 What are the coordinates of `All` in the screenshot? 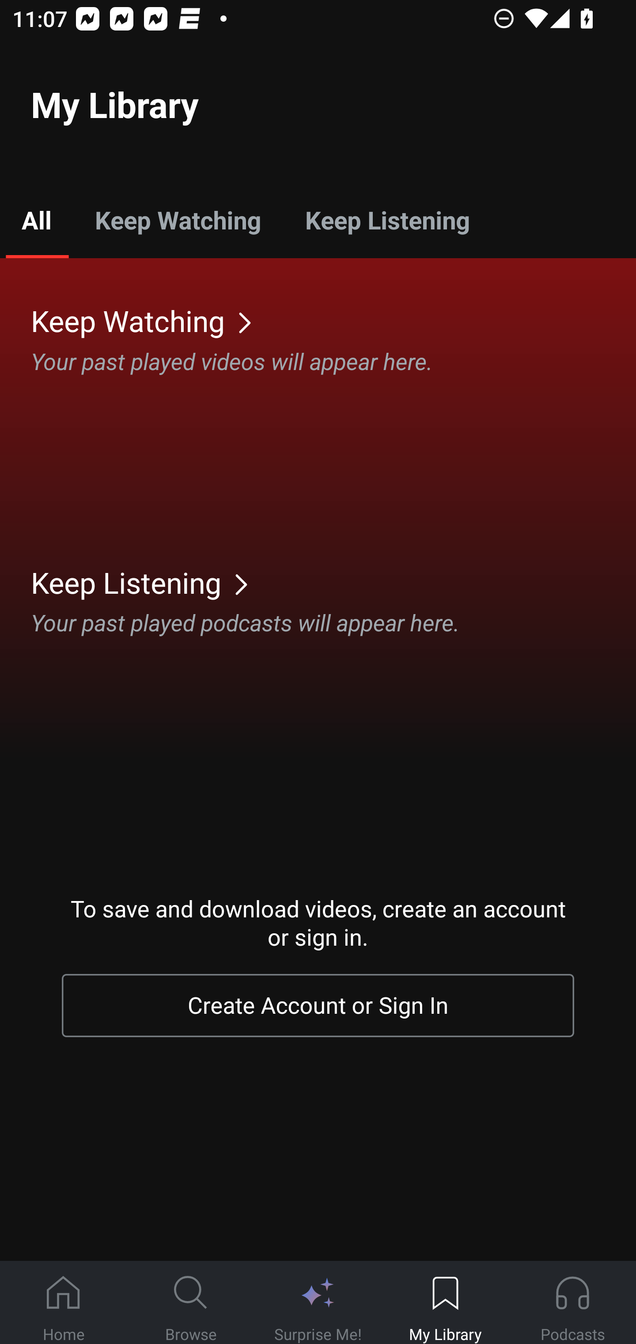 It's located at (36, 219).